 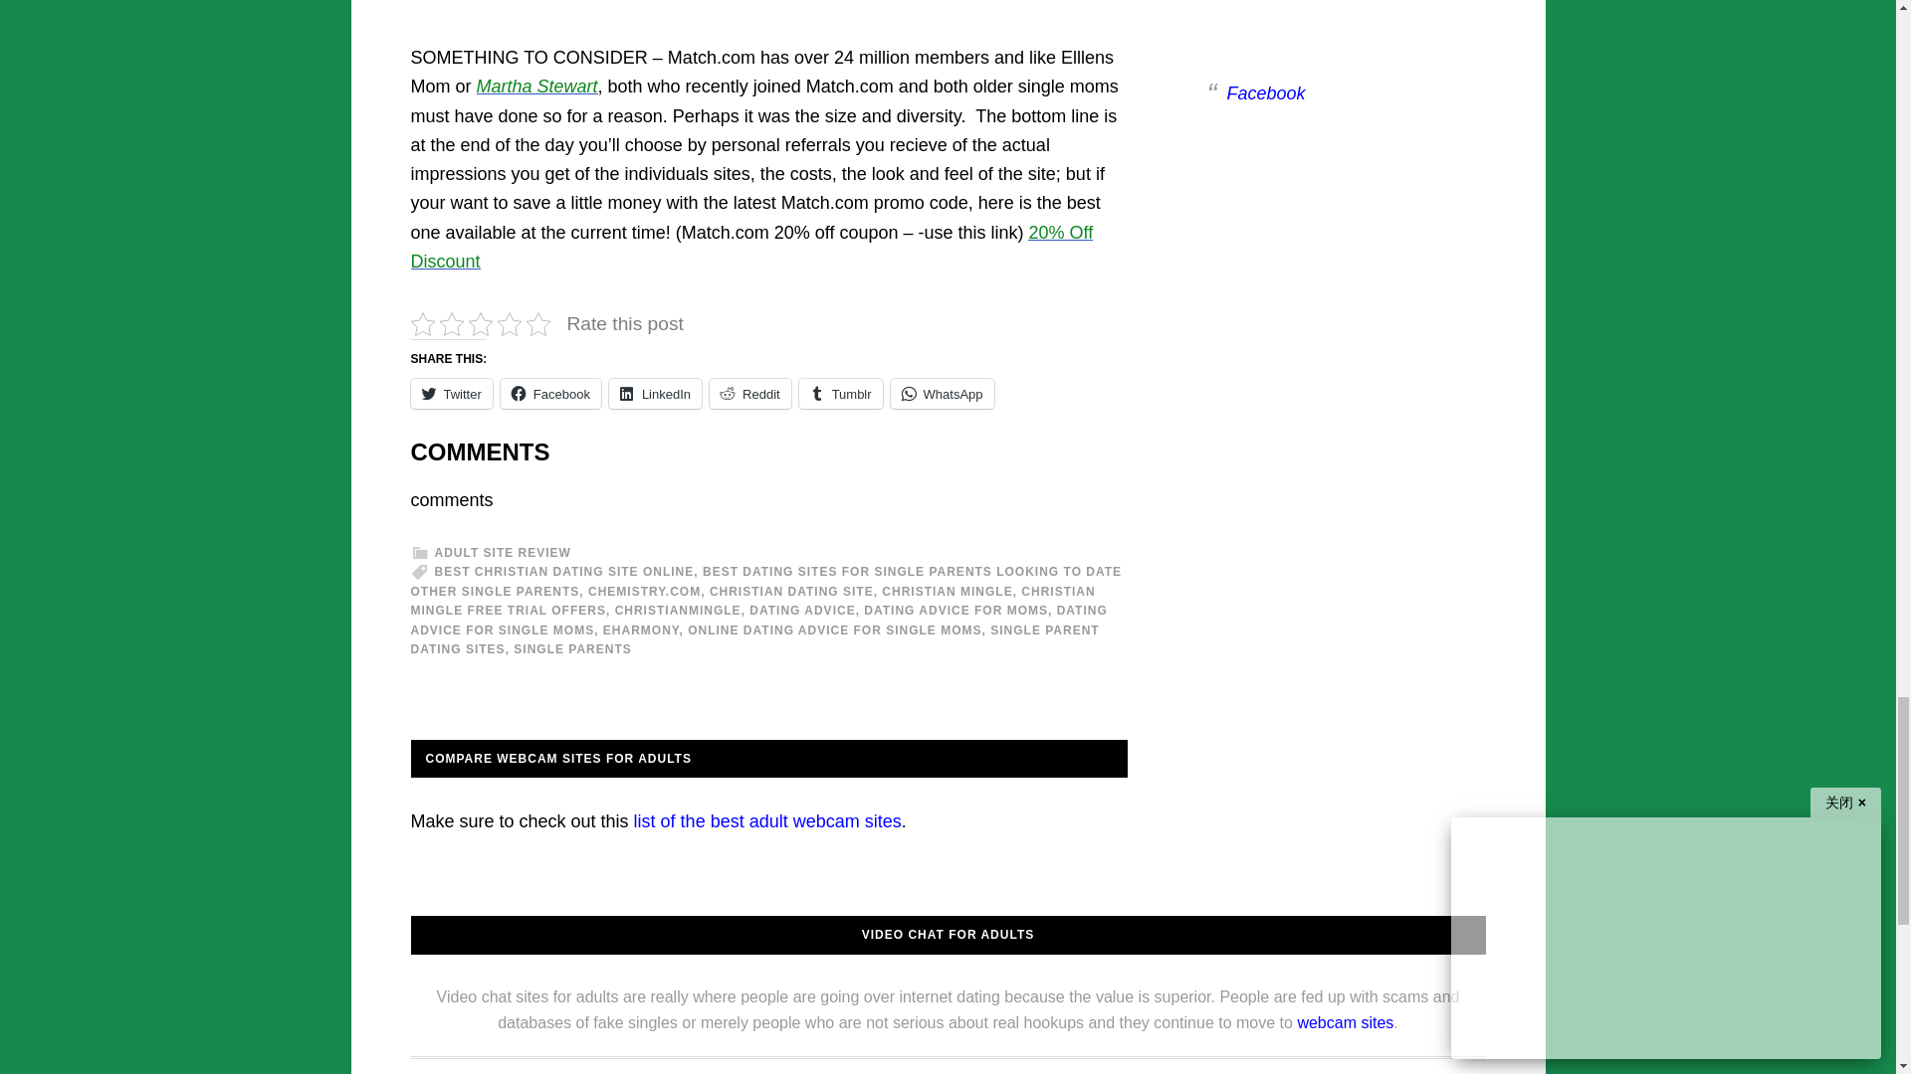 What do you see at coordinates (551, 394) in the screenshot?
I see `Click to share on Facebook` at bounding box center [551, 394].